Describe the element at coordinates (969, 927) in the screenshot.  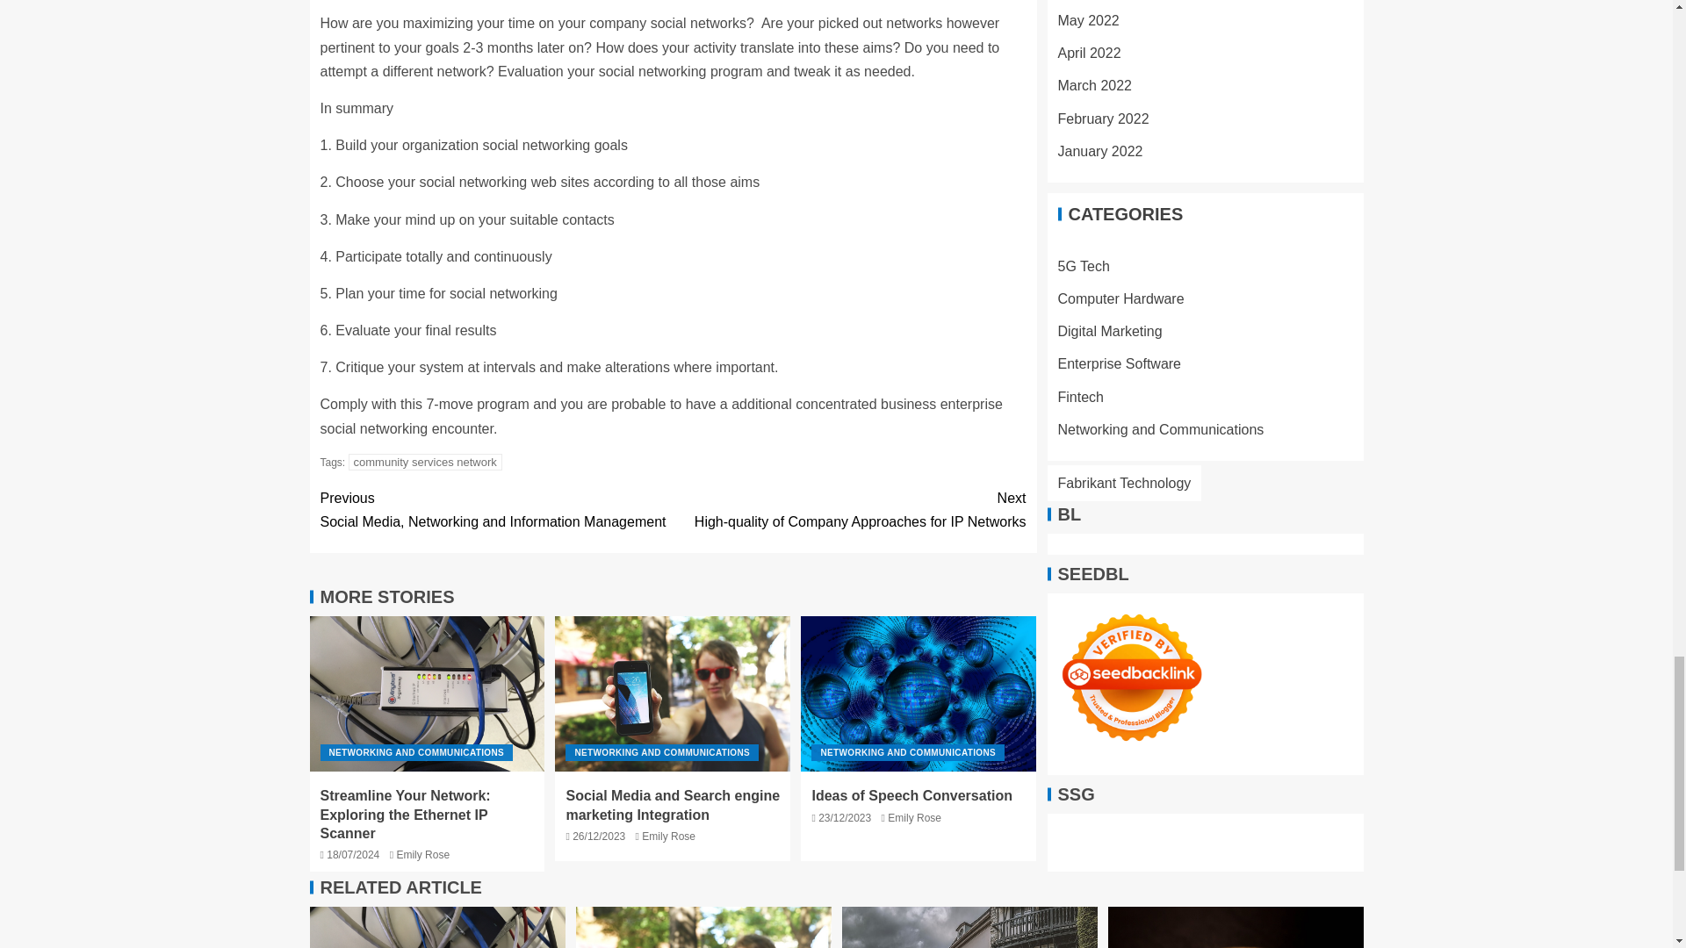
I see `The iPod Information for Rookies and Not-so-Newbies` at that location.